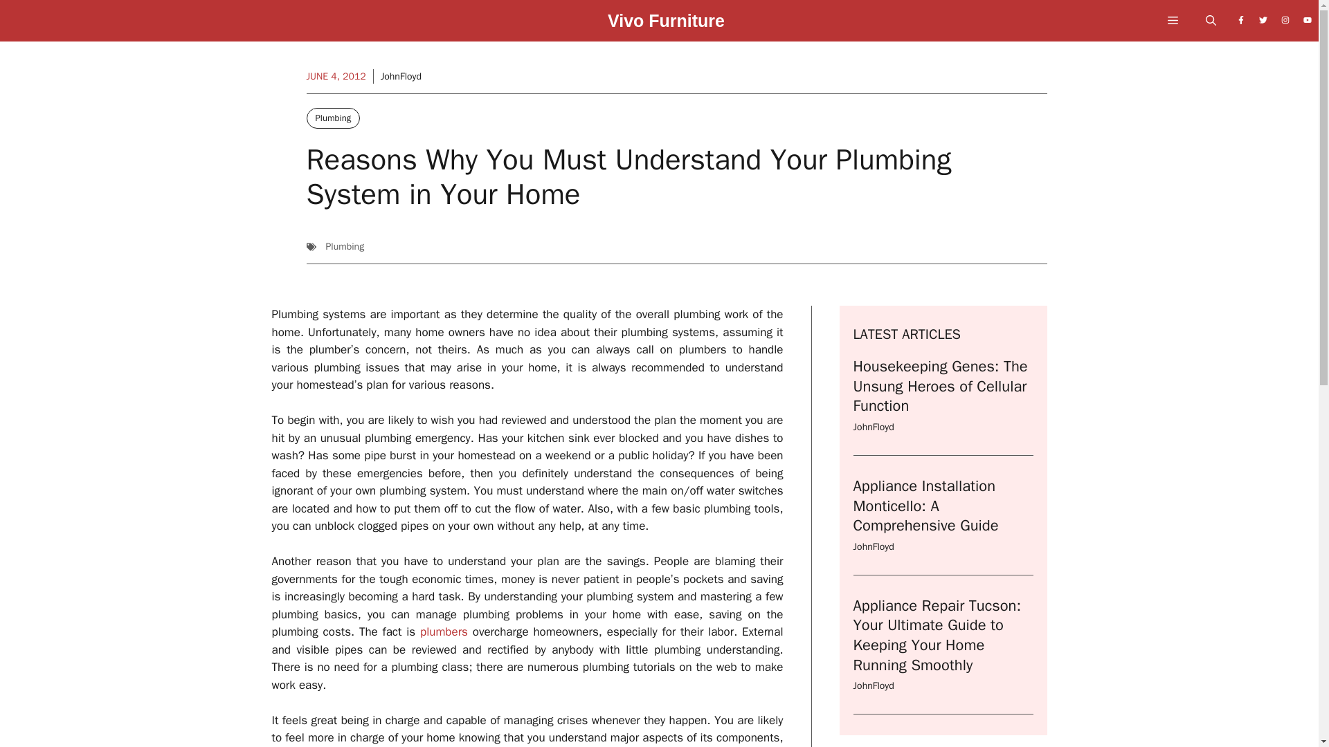 This screenshot has height=747, width=1329. Describe the element at coordinates (400, 76) in the screenshot. I see `JohnFloyd` at that location.